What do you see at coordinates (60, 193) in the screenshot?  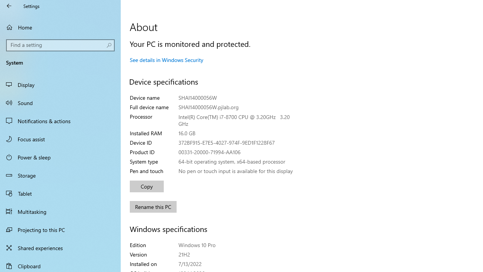 I see `Tablet` at bounding box center [60, 193].